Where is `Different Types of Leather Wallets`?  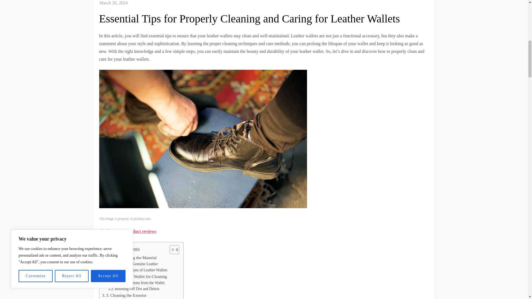 Different Types of Leather Wallets is located at coordinates (138, 270).